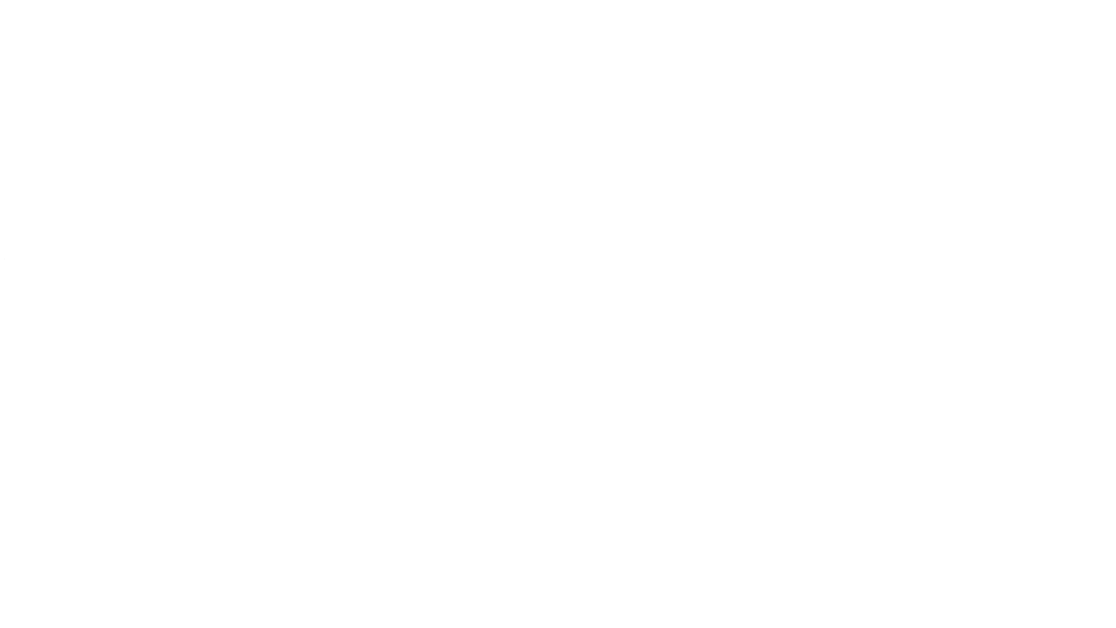 Image resolution: width=1116 pixels, height=628 pixels. I want to click on Categories, so click(49, 64).